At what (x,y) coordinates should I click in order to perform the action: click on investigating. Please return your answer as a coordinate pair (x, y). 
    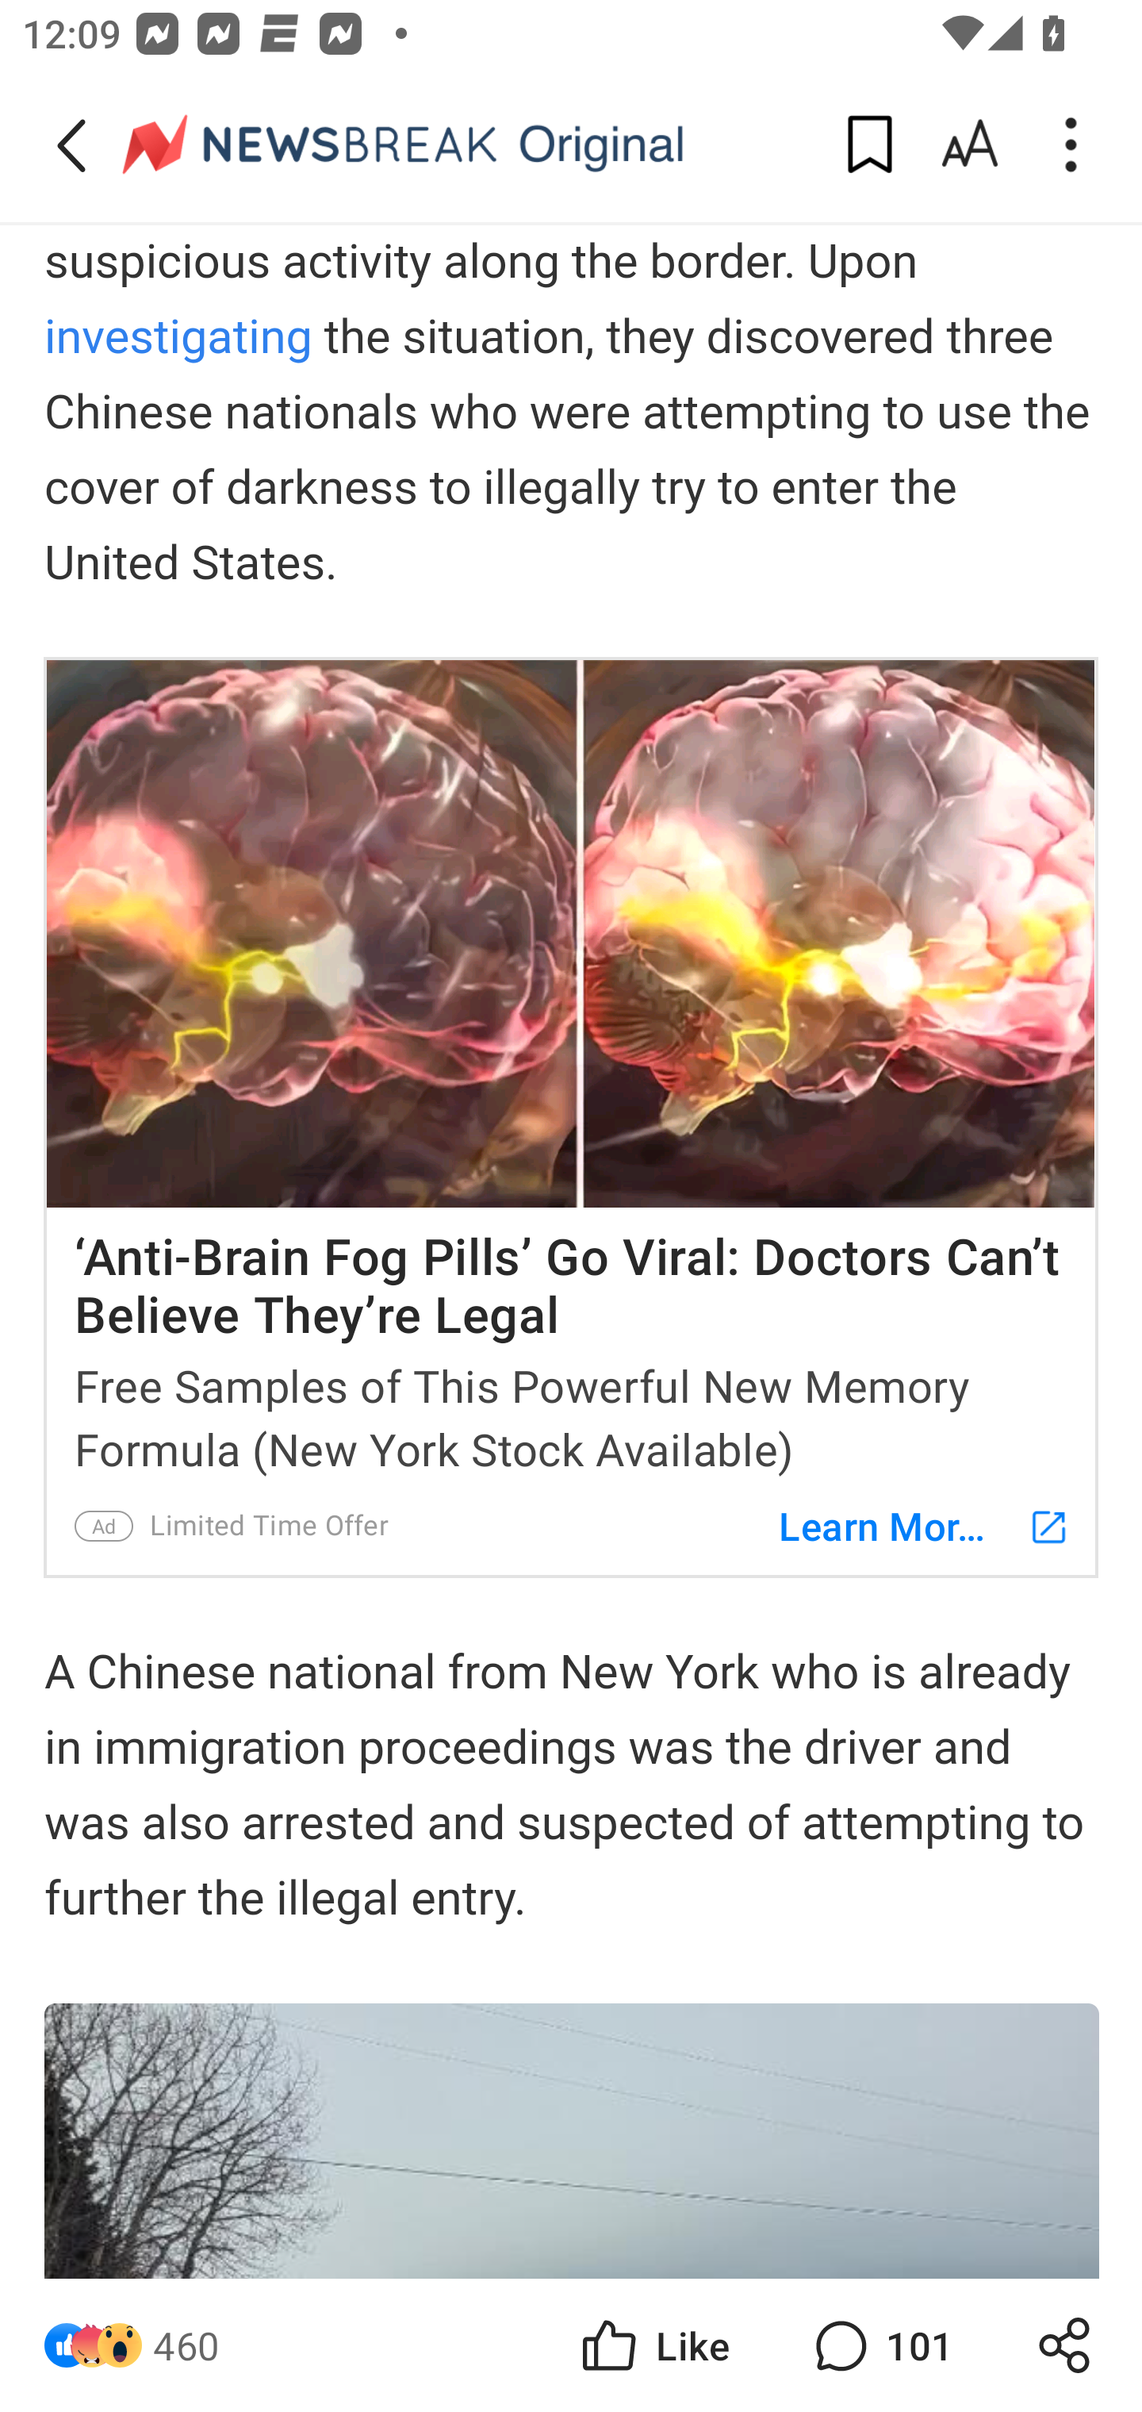
    Looking at the image, I should click on (178, 338).